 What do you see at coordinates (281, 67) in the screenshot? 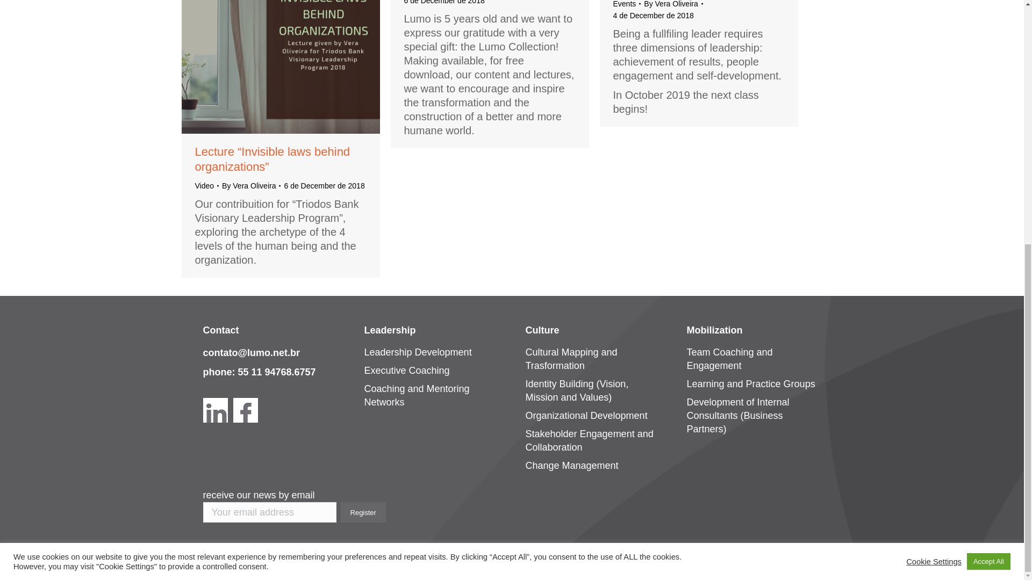
I see `Capa video` at bounding box center [281, 67].